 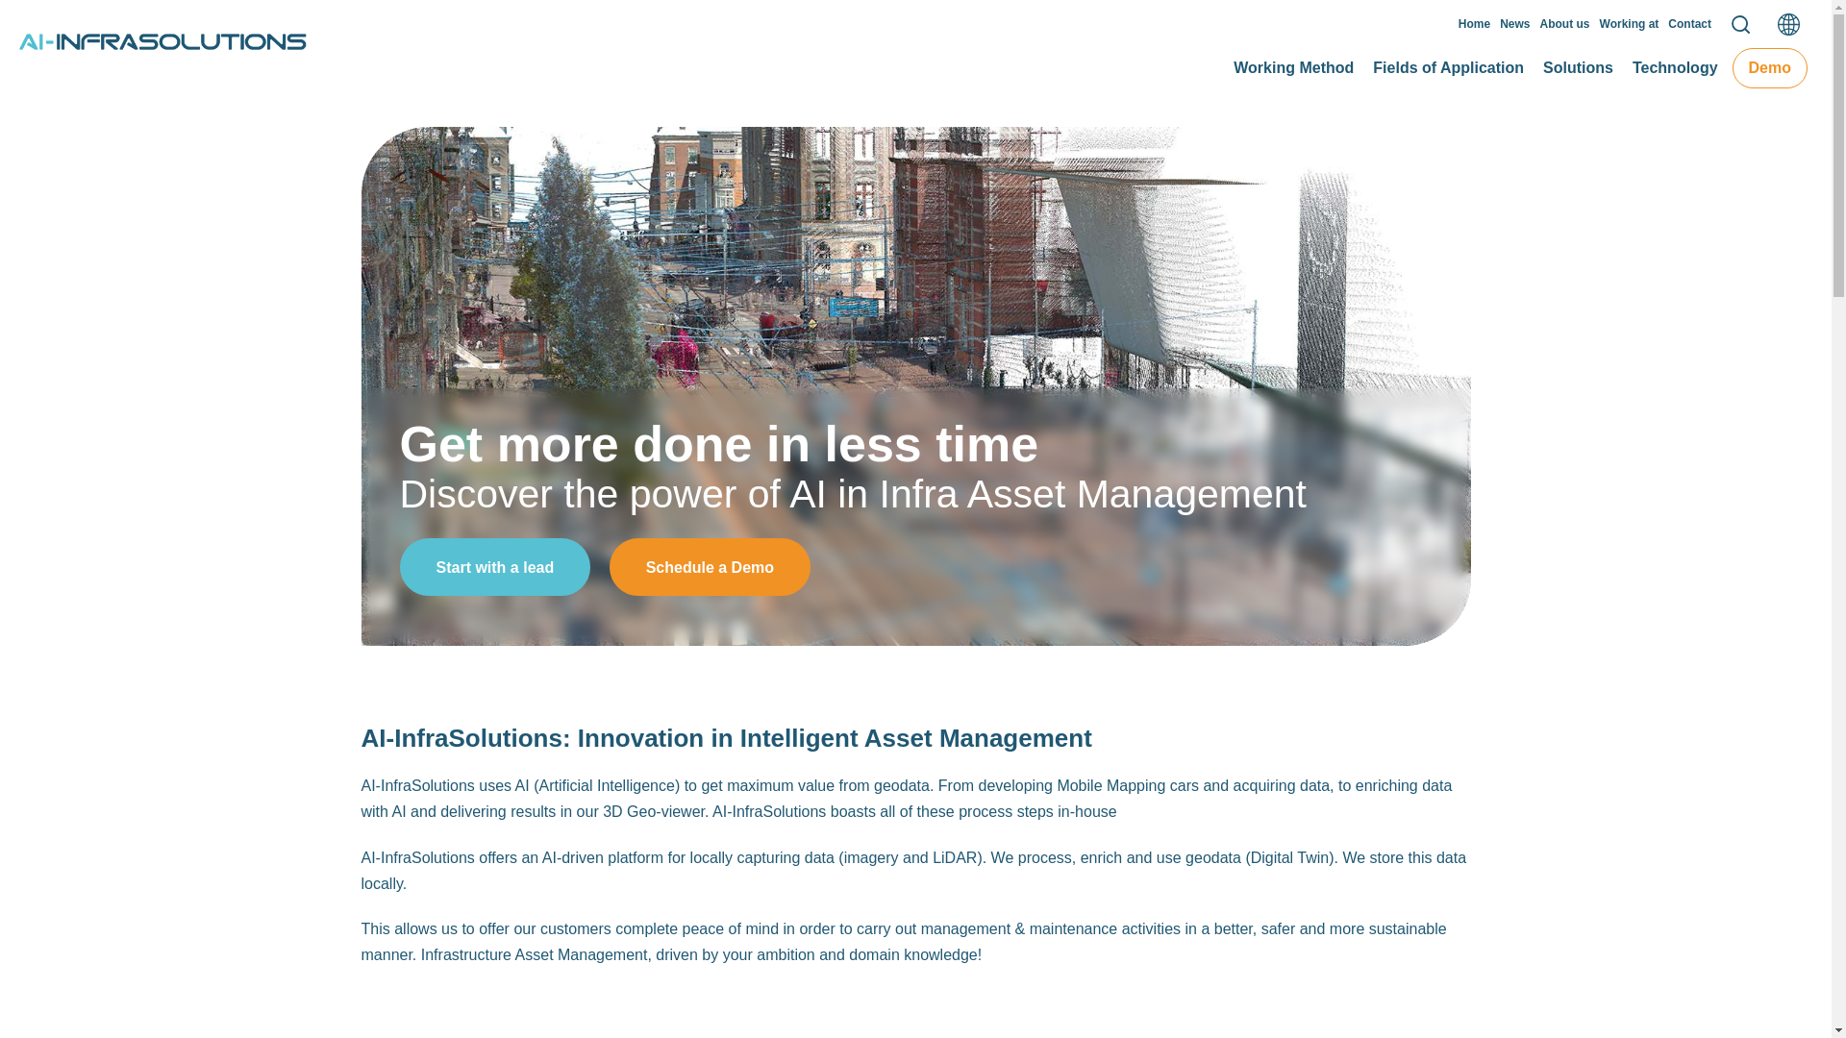 What do you see at coordinates (1475, 23) in the screenshot?
I see `Home` at bounding box center [1475, 23].